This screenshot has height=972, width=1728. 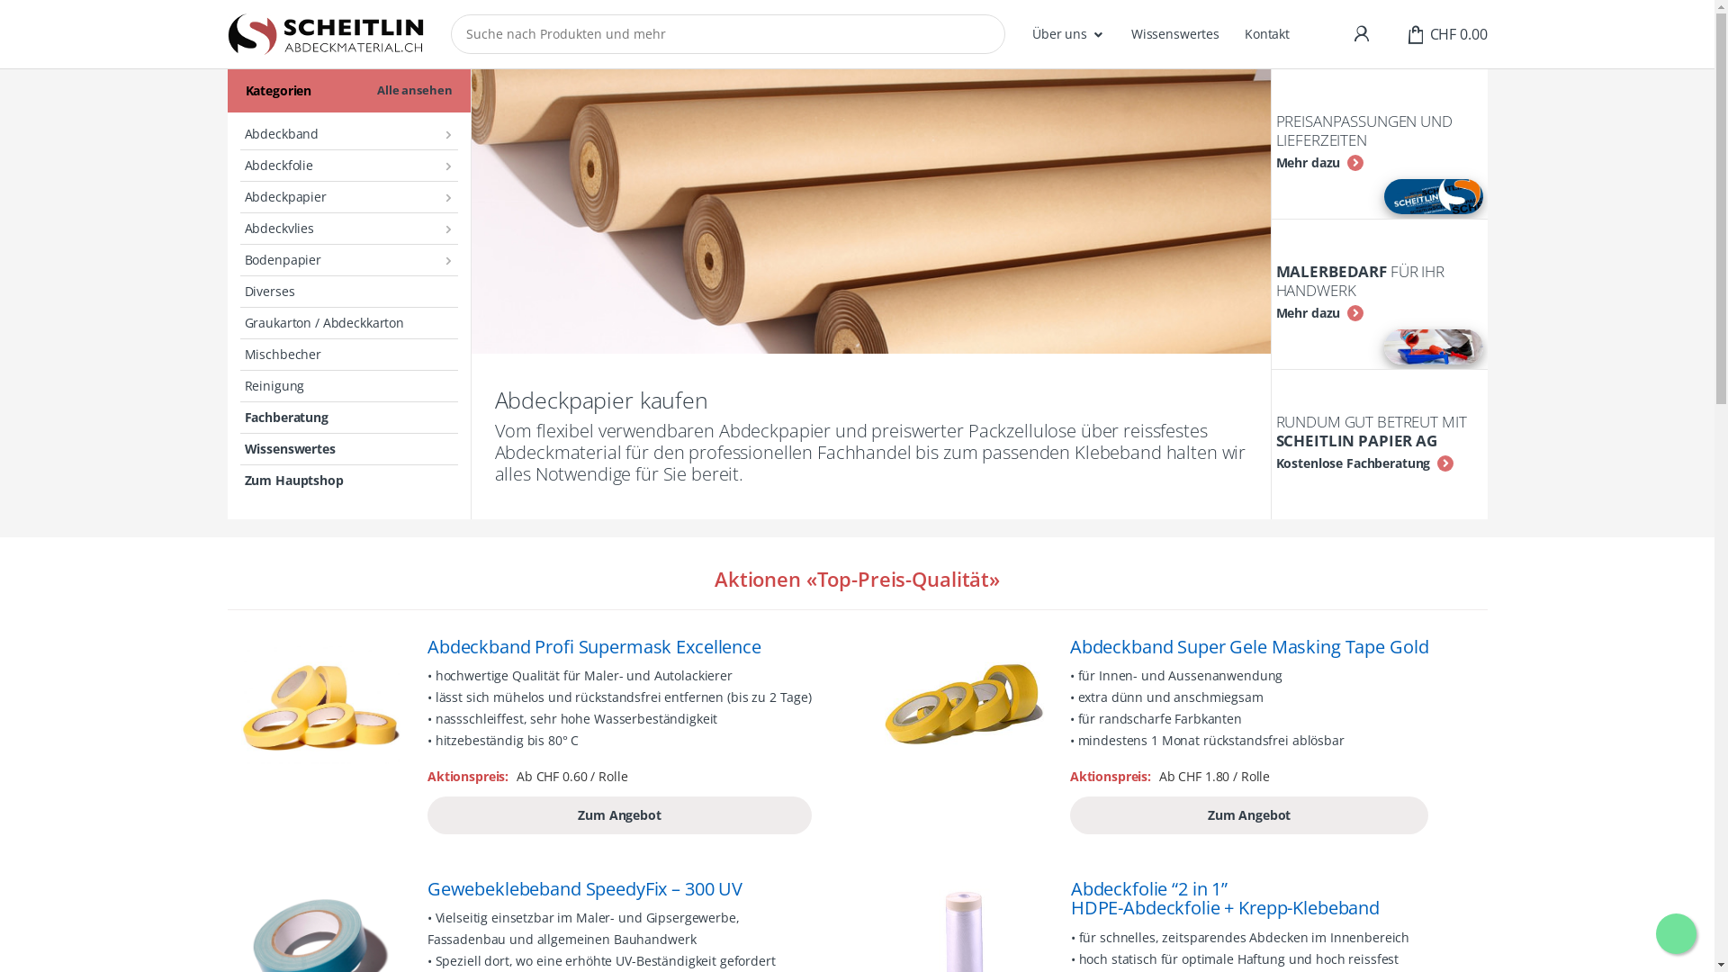 What do you see at coordinates (348, 324) in the screenshot?
I see `Graukarton / Abdeckkarton` at bounding box center [348, 324].